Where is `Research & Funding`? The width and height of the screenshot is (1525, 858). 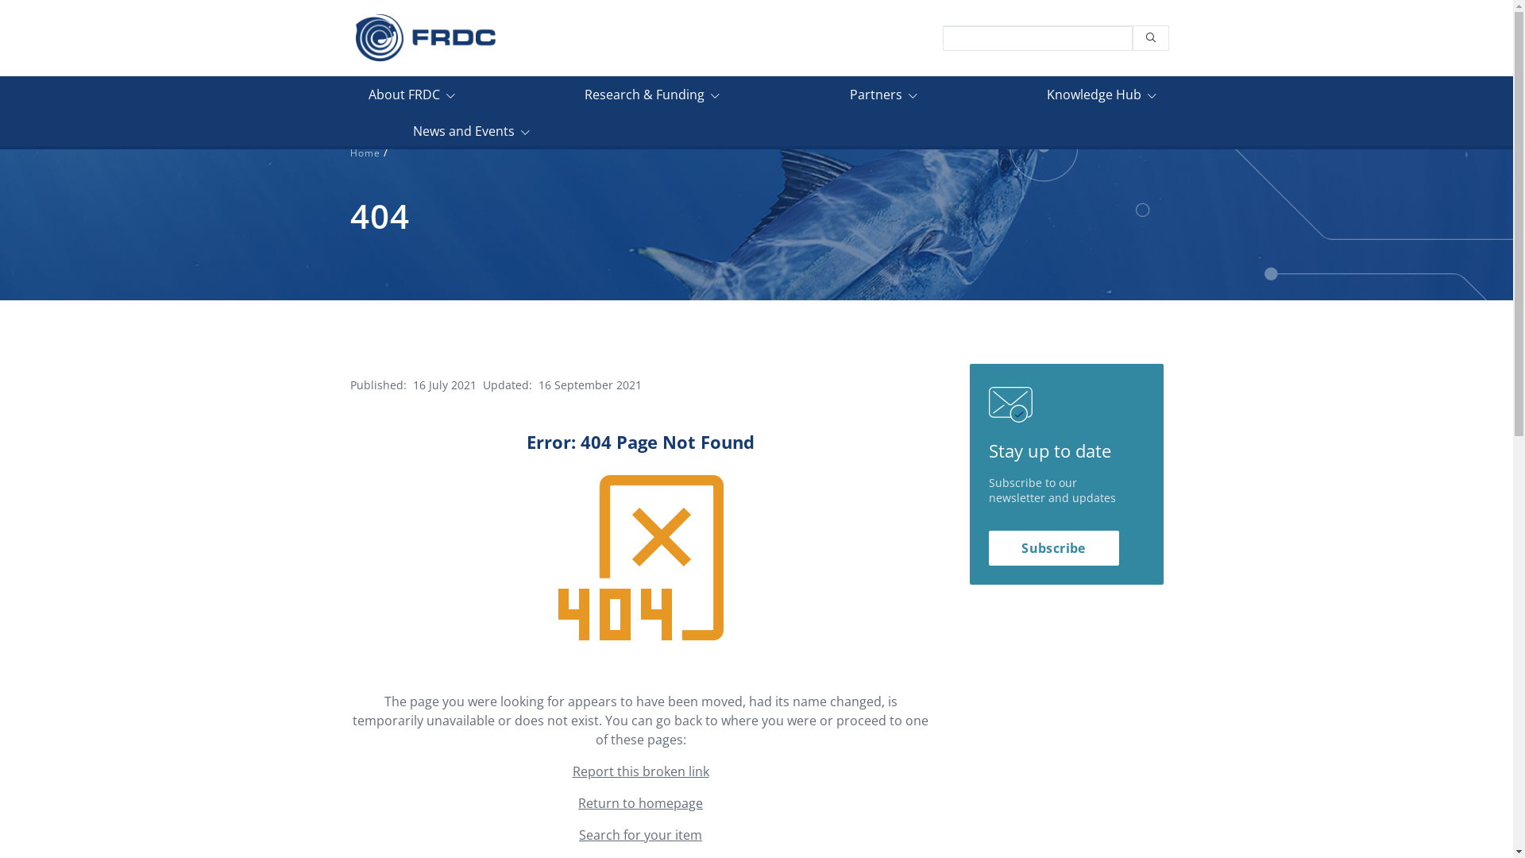
Research & Funding is located at coordinates (652, 99).